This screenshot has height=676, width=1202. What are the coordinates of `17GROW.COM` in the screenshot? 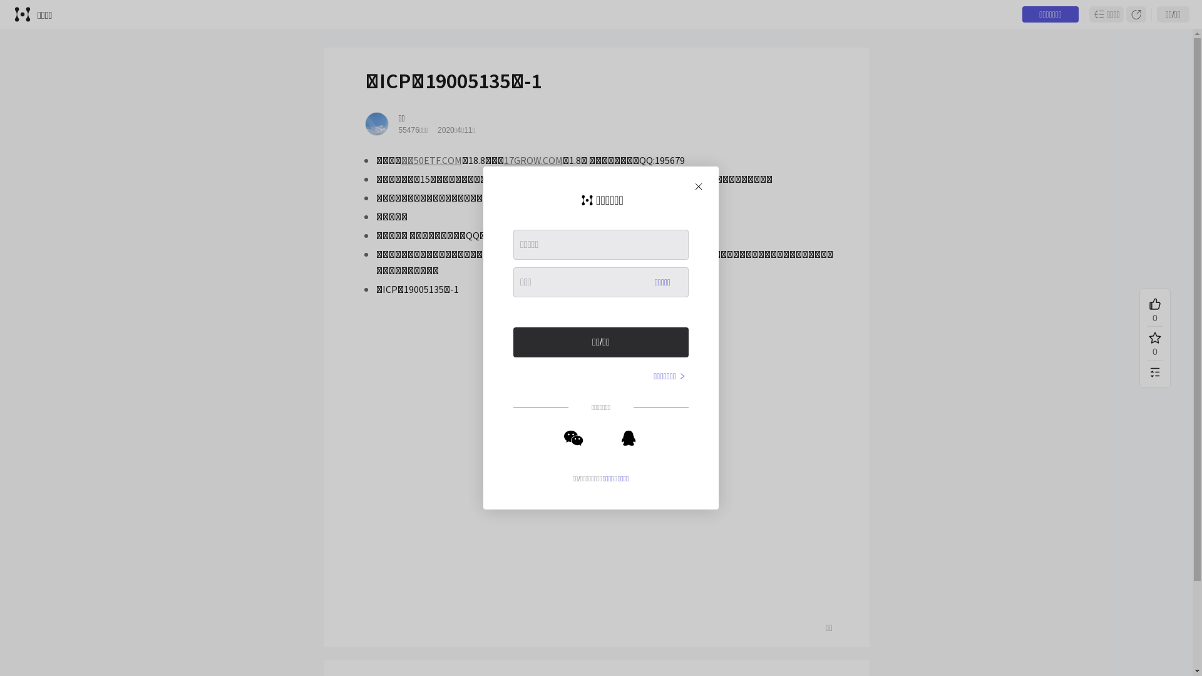 It's located at (533, 161).